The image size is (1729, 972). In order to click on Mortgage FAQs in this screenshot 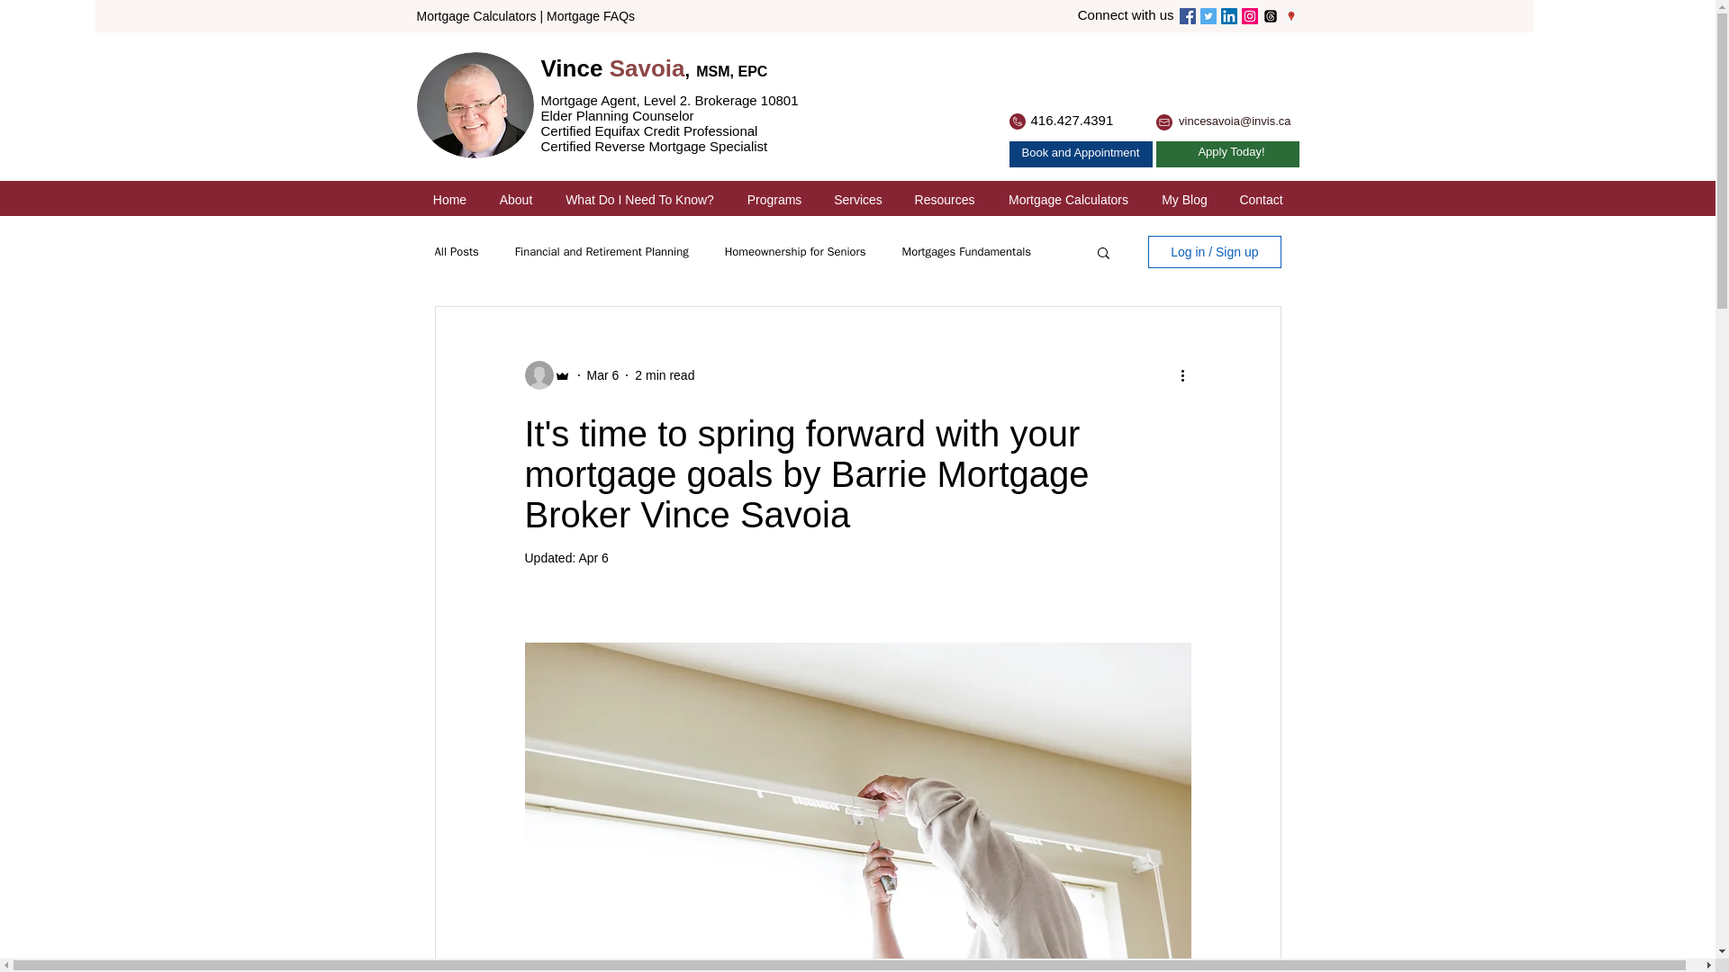, I will do `click(590, 15)`.